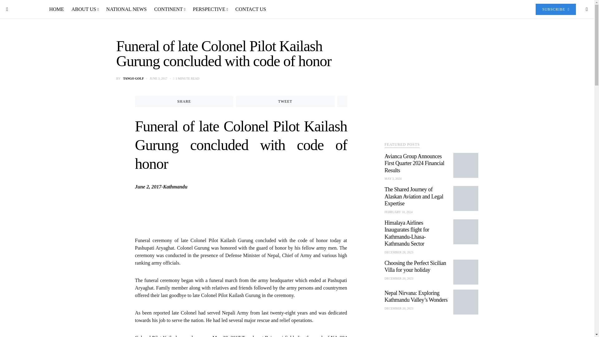 The height and width of the screenshot is (337, 599). I want to click on View all posts by Tango Golf, so click(133, 79).